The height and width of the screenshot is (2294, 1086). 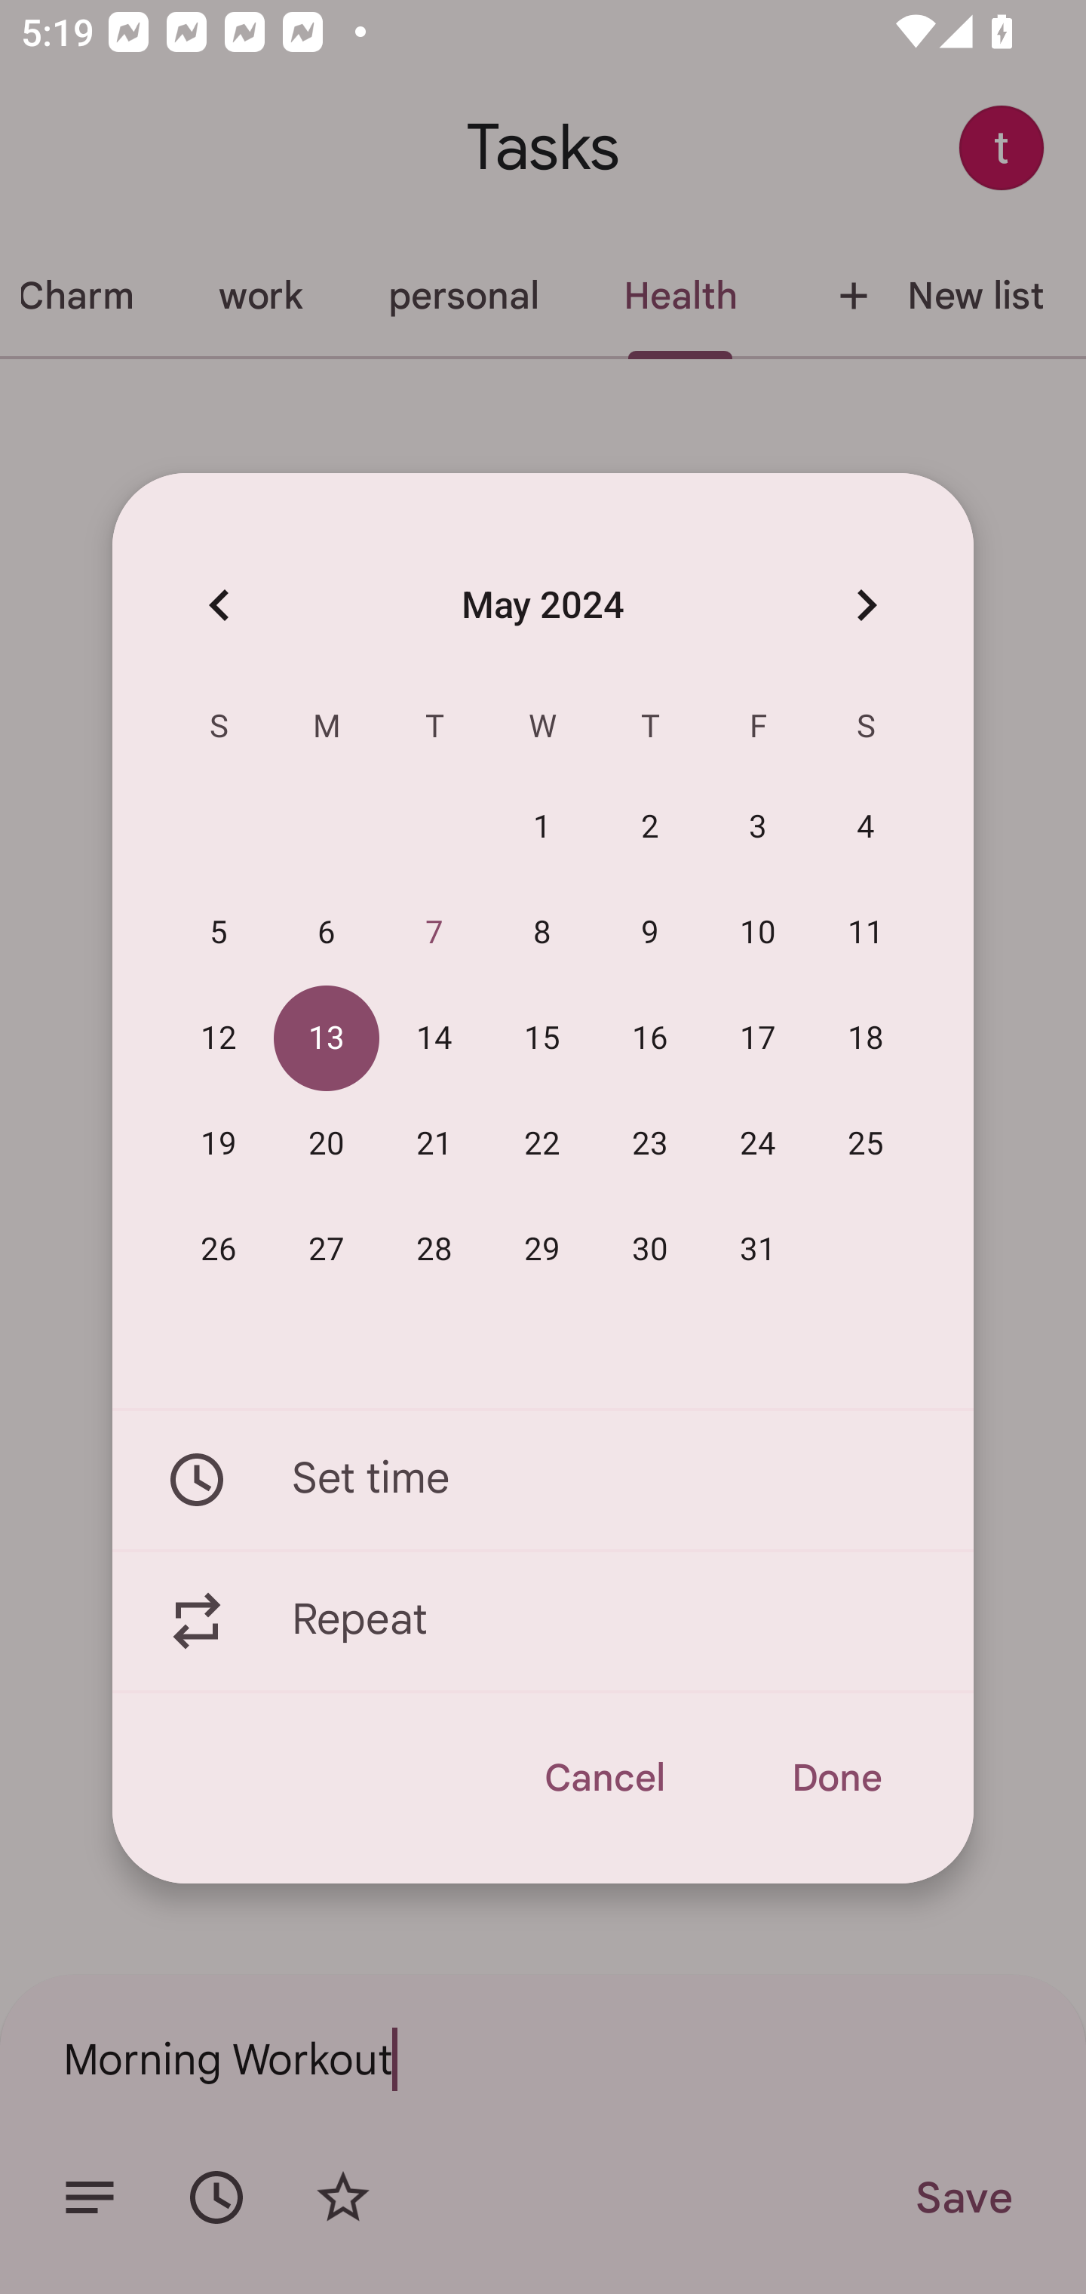 I want to click on 25 25 May 2024, so click(x=866, y=1144).